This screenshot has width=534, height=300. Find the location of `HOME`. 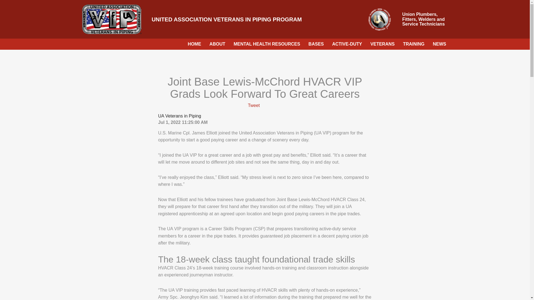

HOME is located at coordinates (194, 44).